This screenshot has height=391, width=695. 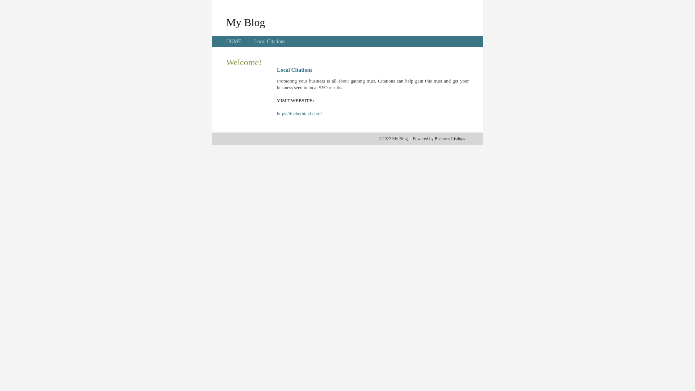 I want to click on HOME, so click(x=234, y=41).